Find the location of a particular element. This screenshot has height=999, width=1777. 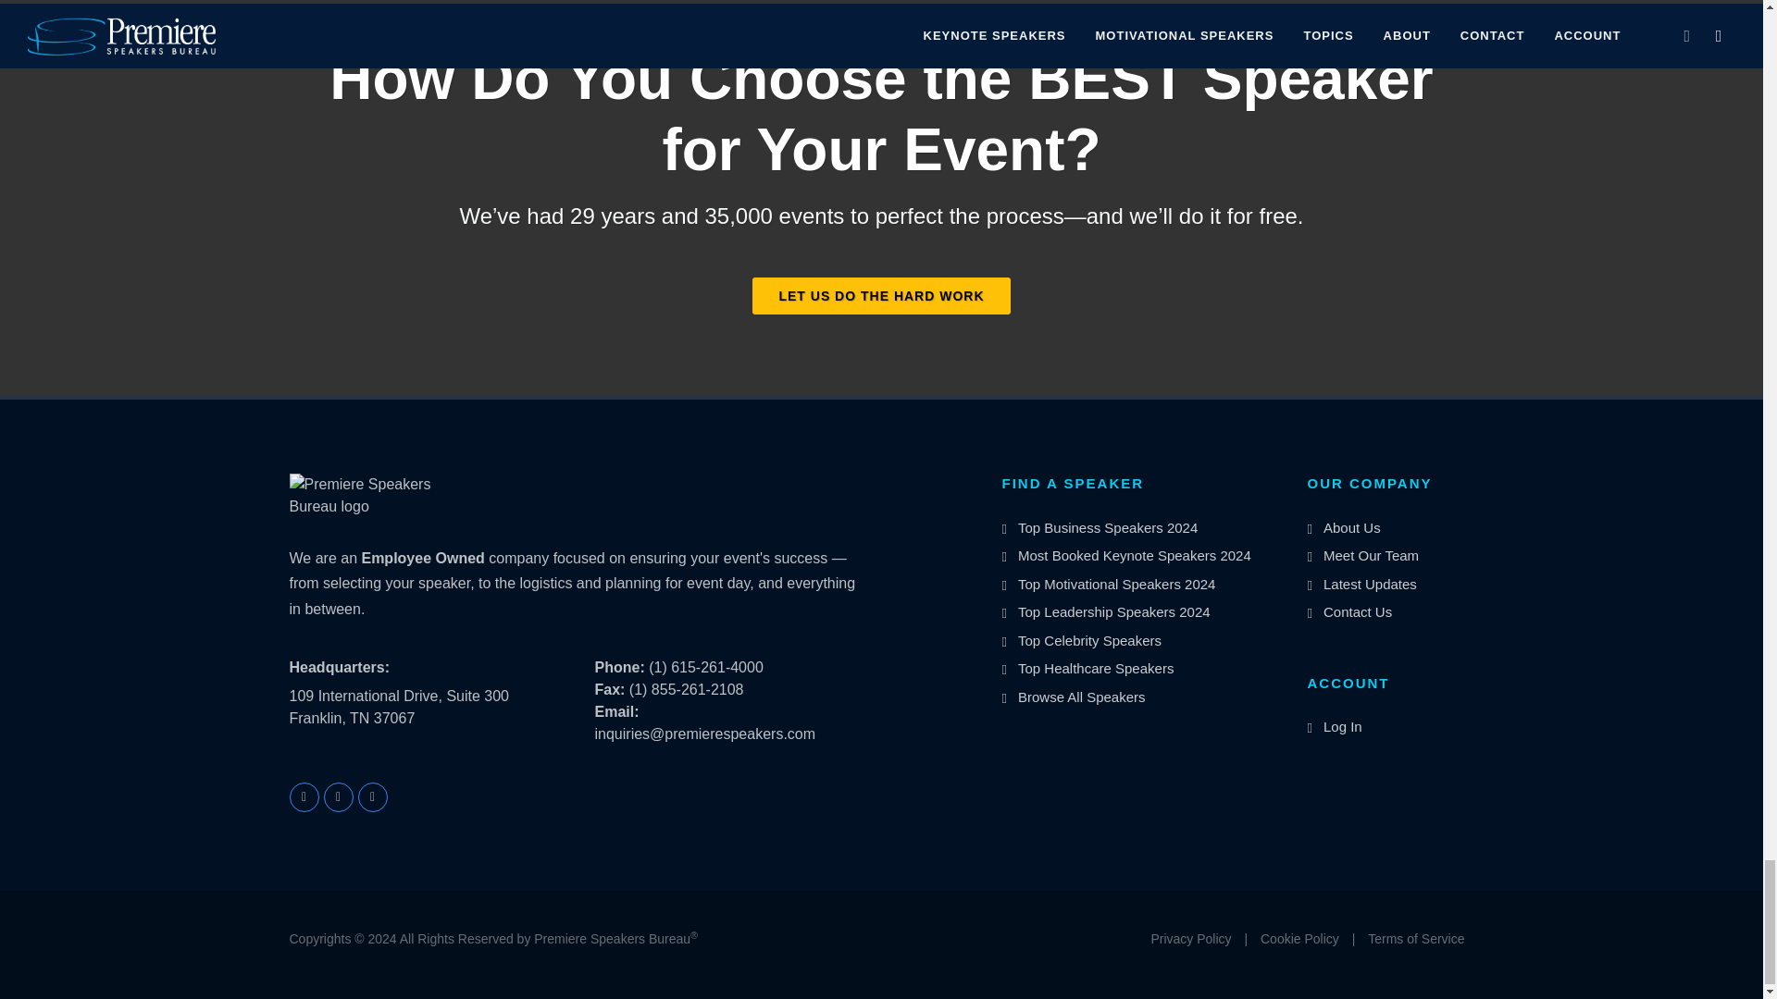

Terms of Service is located at coordinates (1416, 940).